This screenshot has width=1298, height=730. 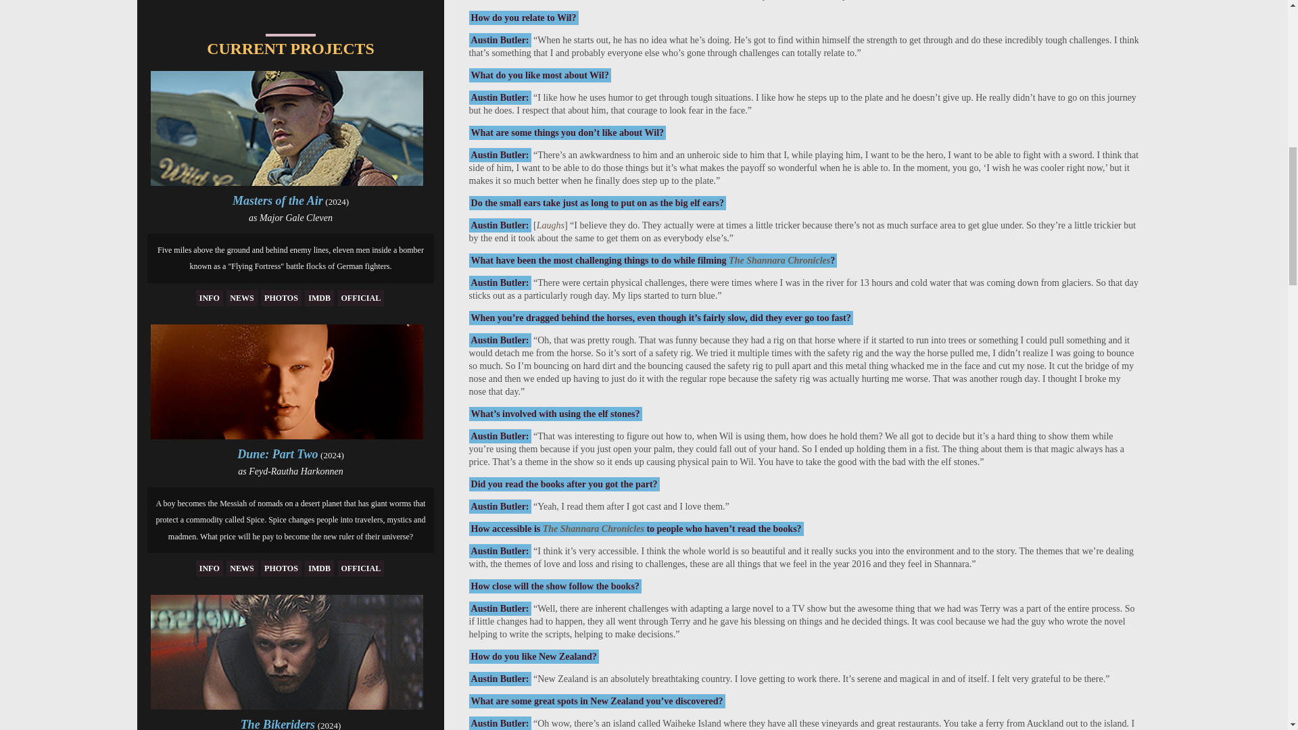 I want to click on INFO, so click(x=210, y=297).